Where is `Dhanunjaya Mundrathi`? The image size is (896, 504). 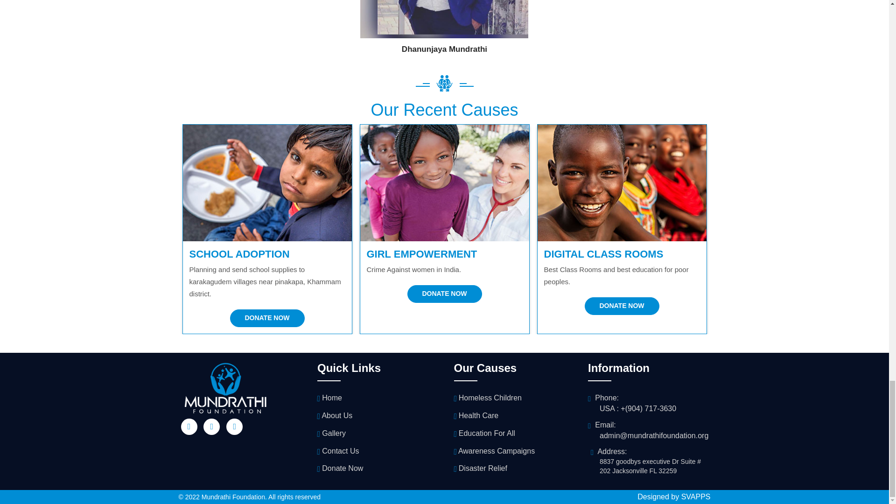
Dhanunjaya Mundrathi is located at coordinates (444, 49).